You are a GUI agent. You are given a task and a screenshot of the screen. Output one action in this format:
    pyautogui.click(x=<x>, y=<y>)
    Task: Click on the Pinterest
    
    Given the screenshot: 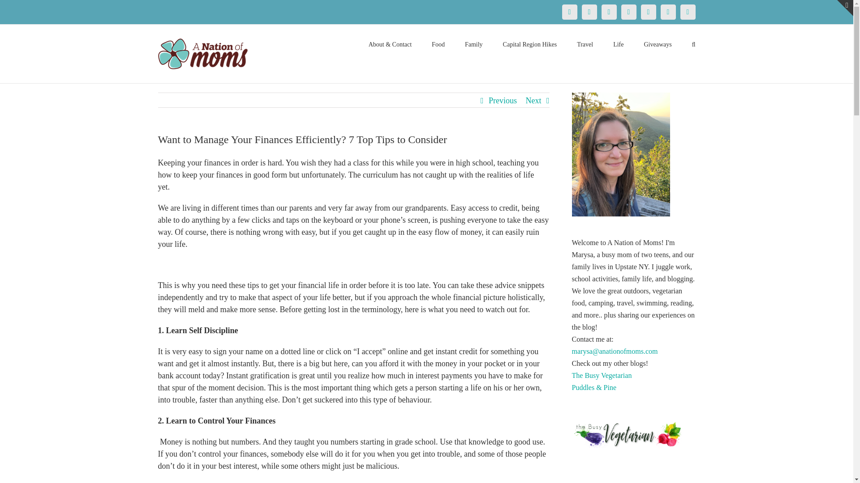 What is the action you would take?
    pyautogui.click(x=609, y=12)
    